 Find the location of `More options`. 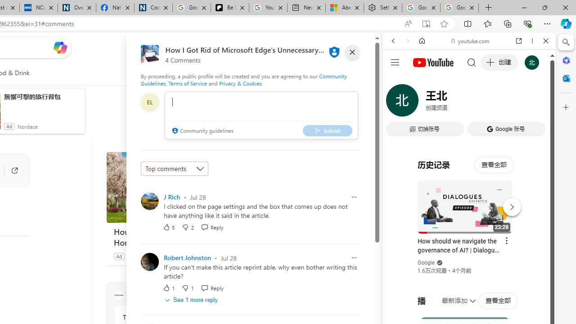

More options is located at coordinates (532, 41).